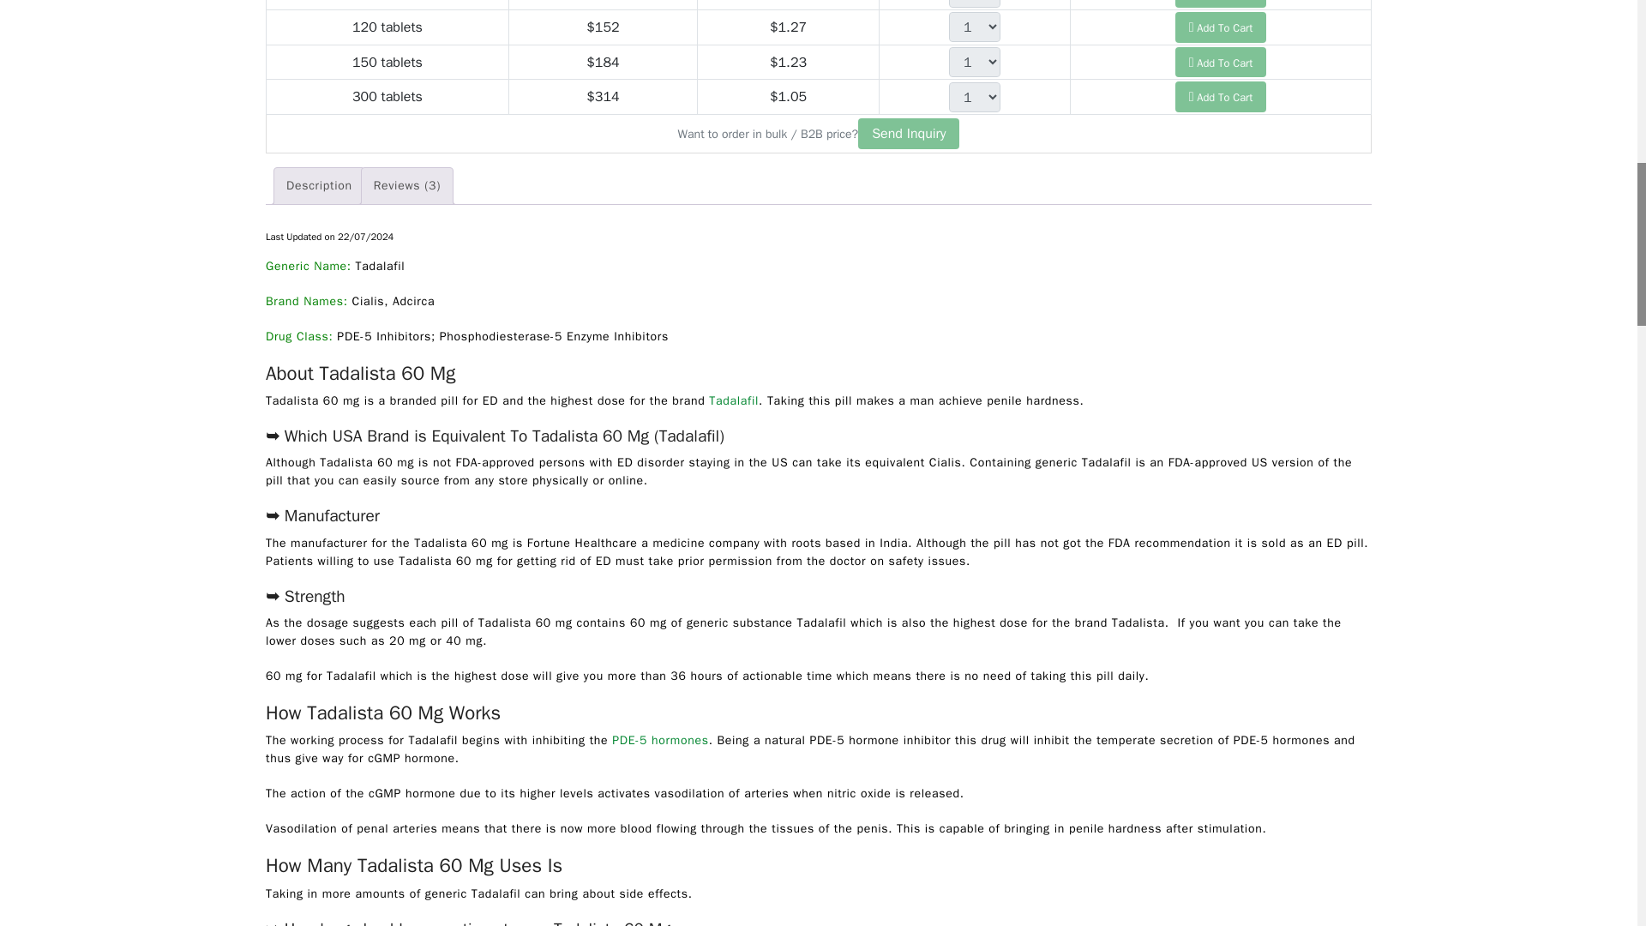 The image size is (1646, 926). I want to click on Qty, so click(975, 3).